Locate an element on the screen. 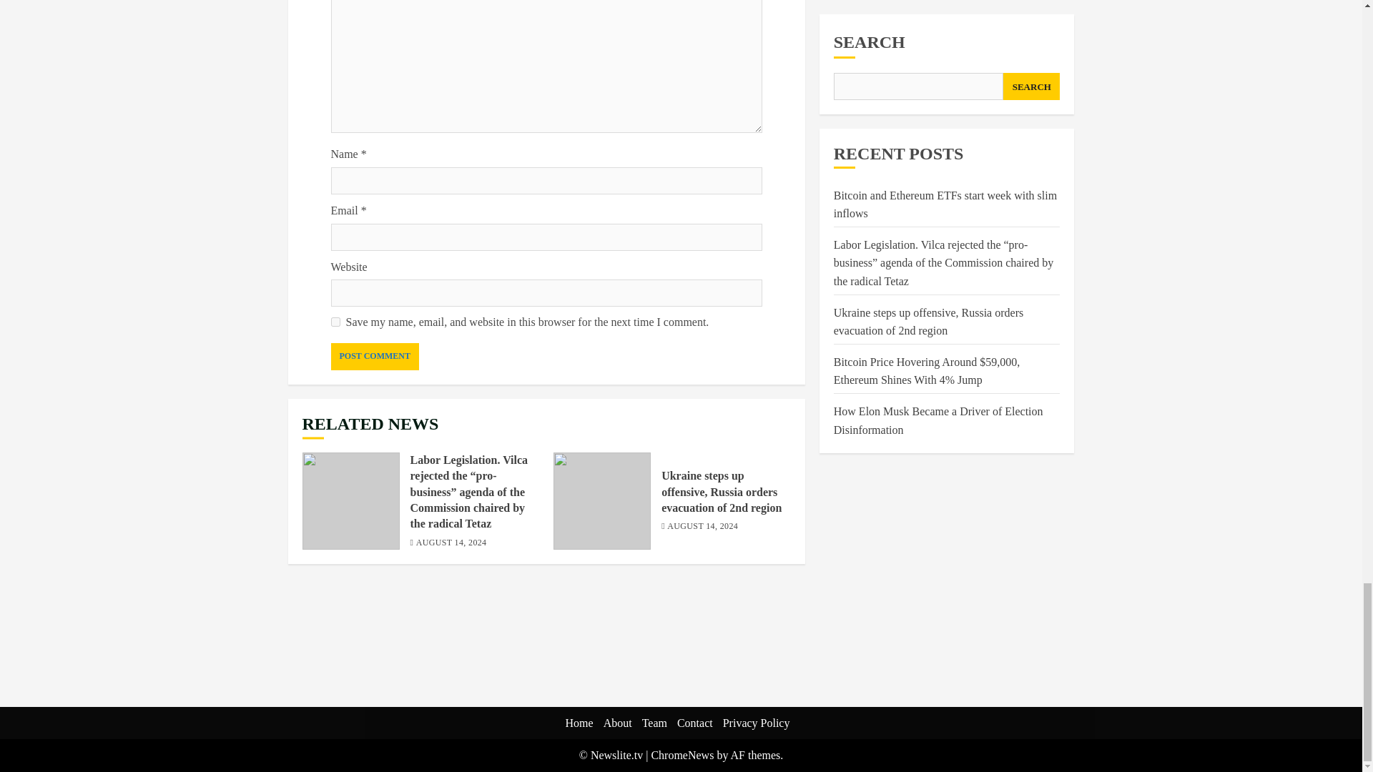 The height and width of the screenshot is (772, 1373). Home is located at coordinates (579, 723).